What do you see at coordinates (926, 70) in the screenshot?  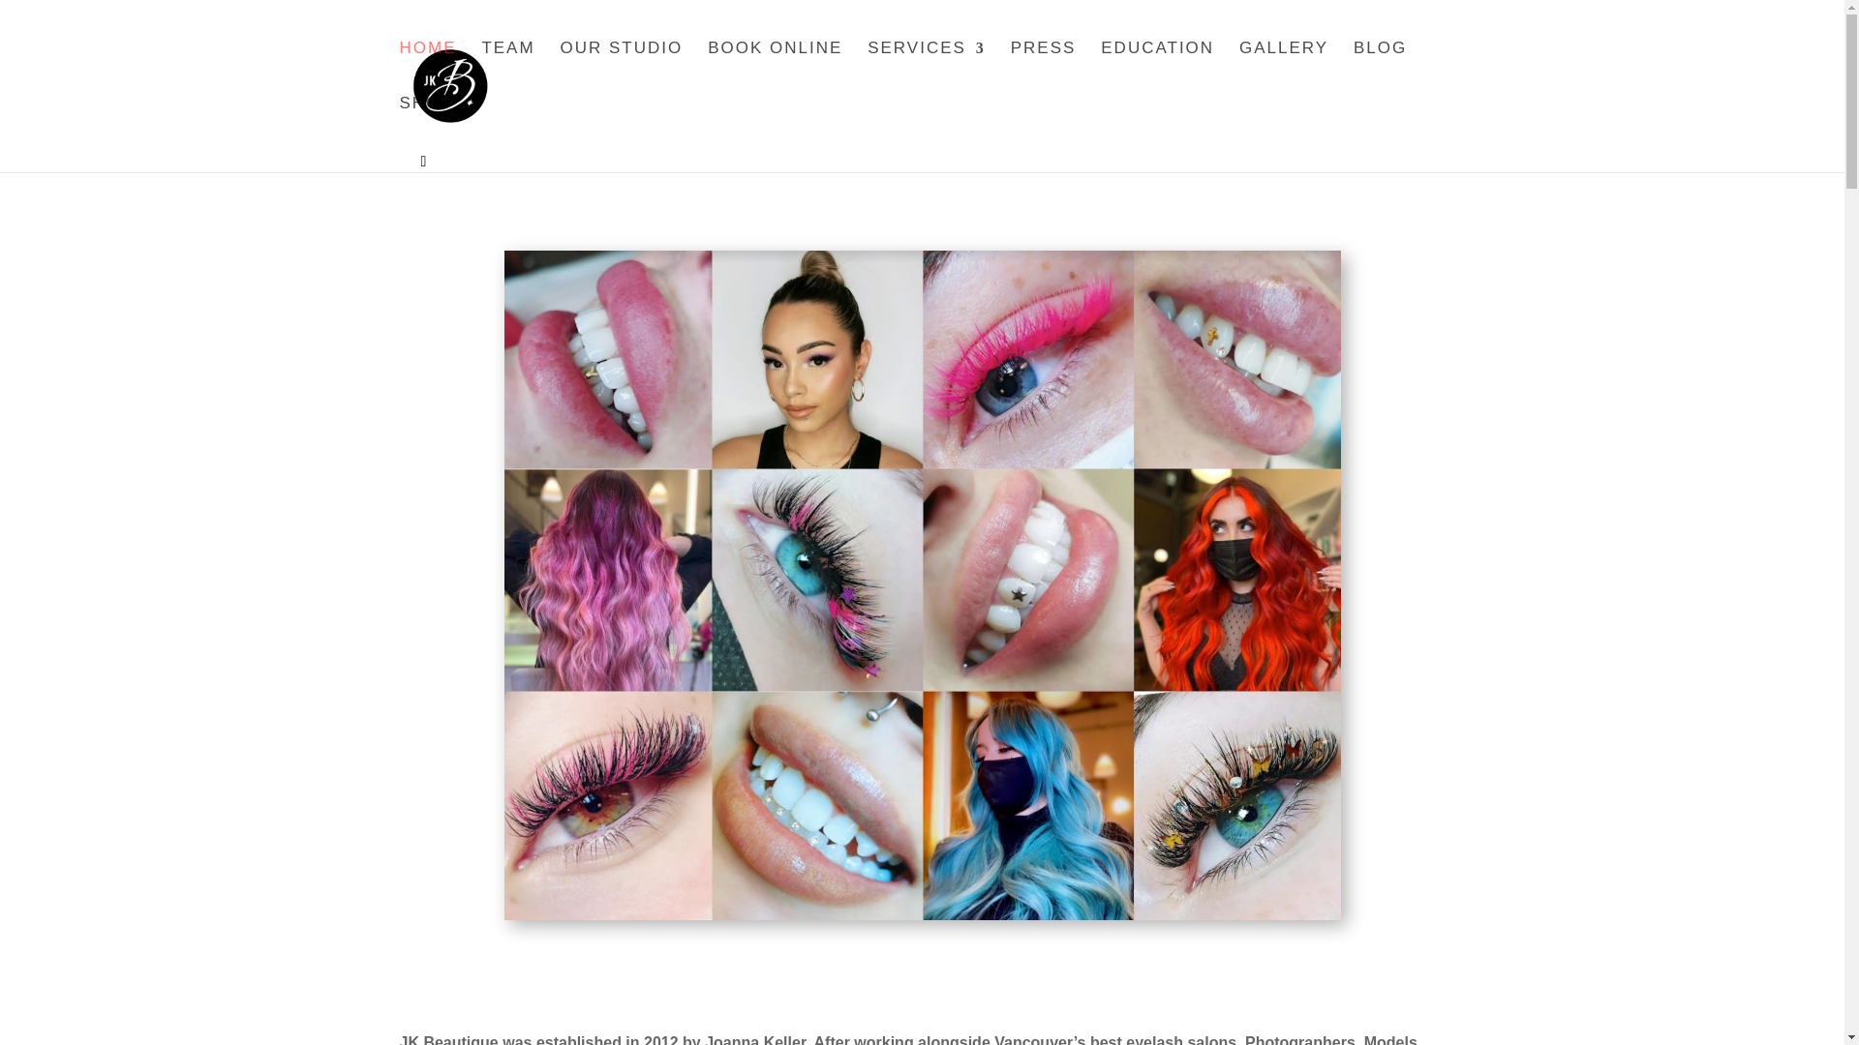 I see `SERVICES` at bounding box center [926, 70].